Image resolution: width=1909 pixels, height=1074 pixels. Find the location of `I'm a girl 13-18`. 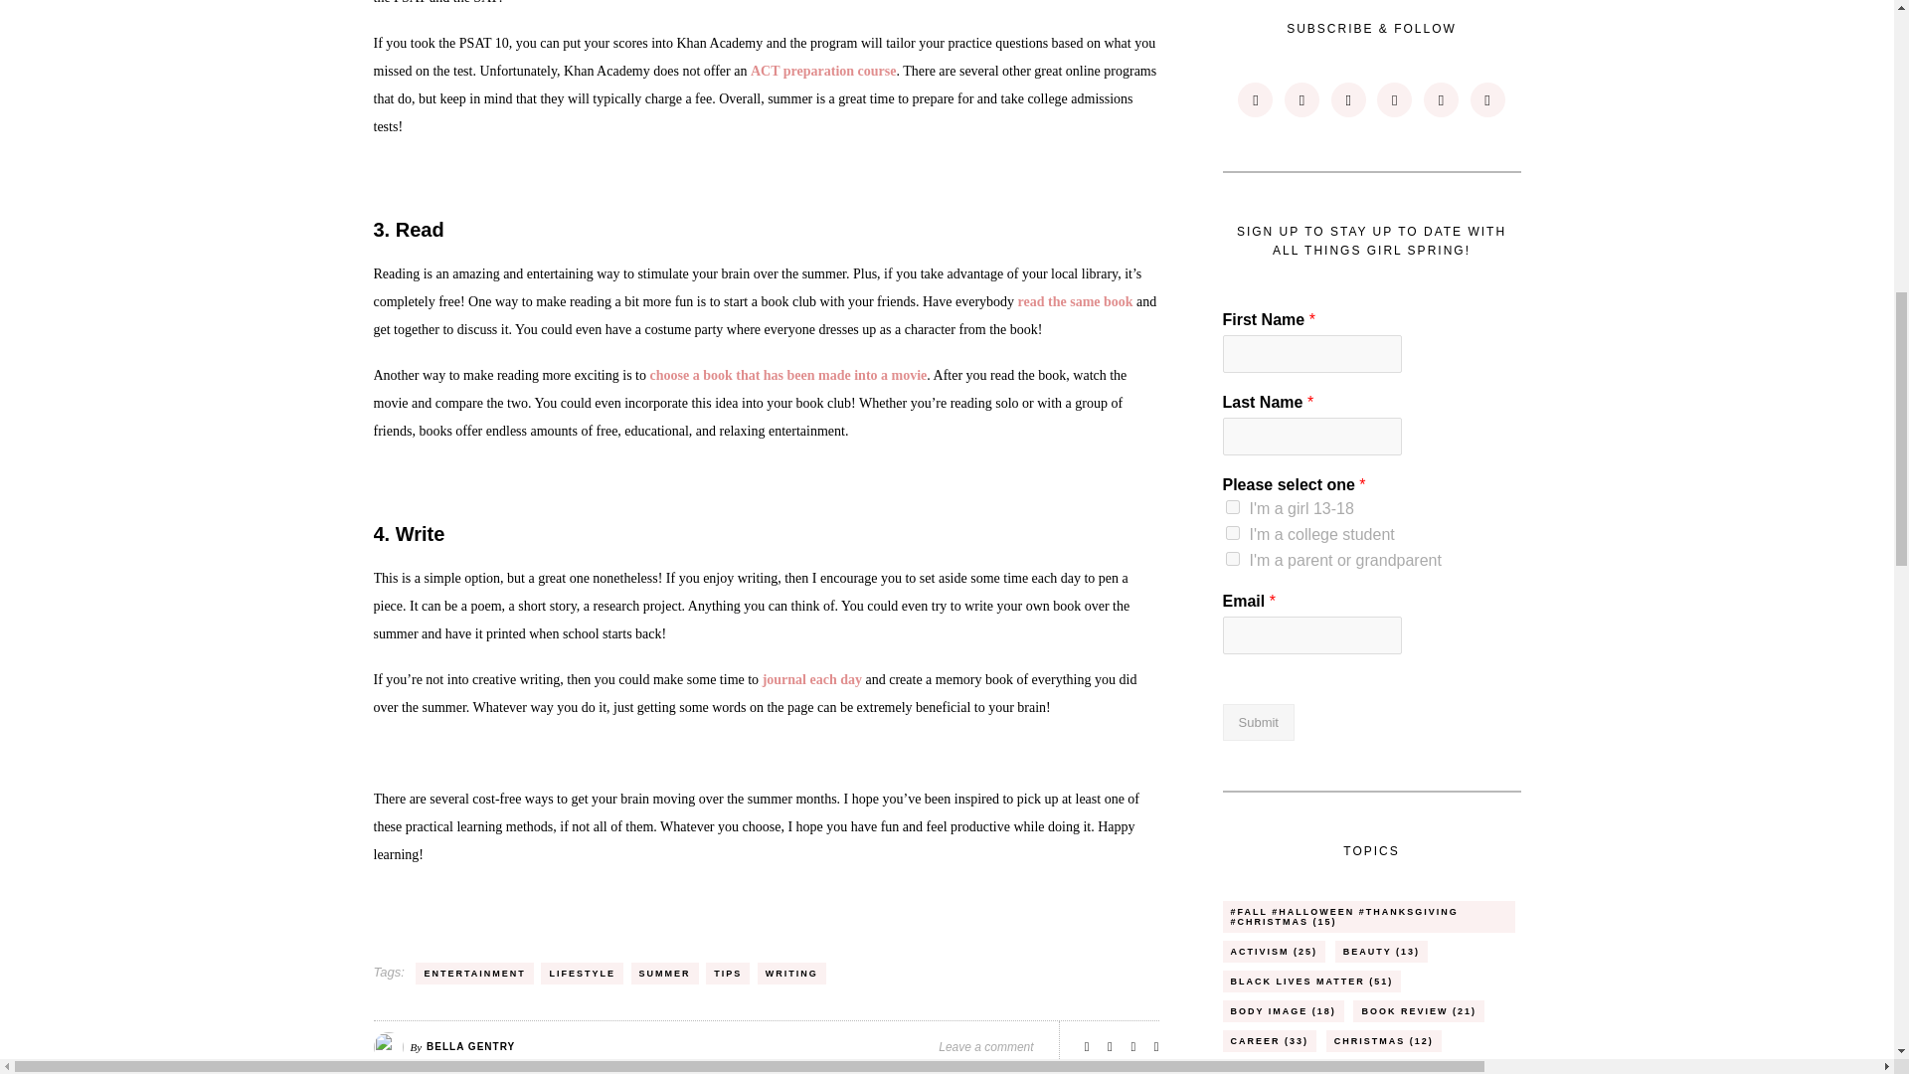

I'm a girl 13-18 is located at coordinates (1232, 507).